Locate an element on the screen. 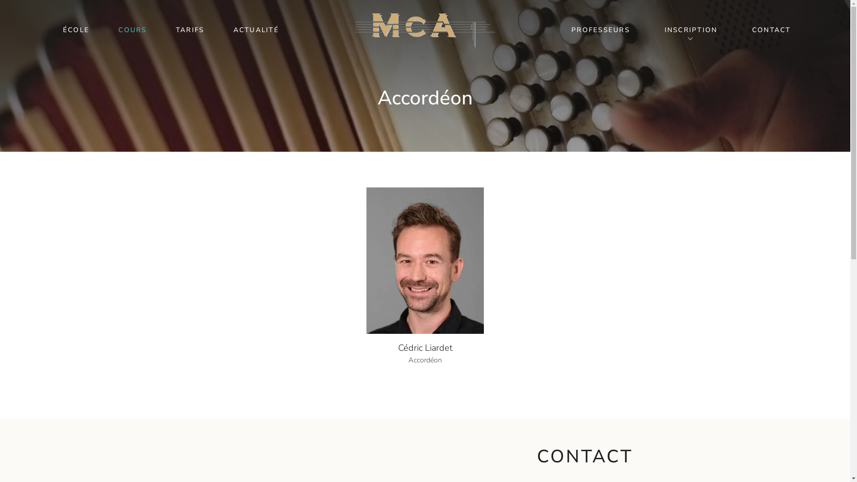 This screenshot has height=482, width=857. ACCUEIL is located at coordinates (77, 30).